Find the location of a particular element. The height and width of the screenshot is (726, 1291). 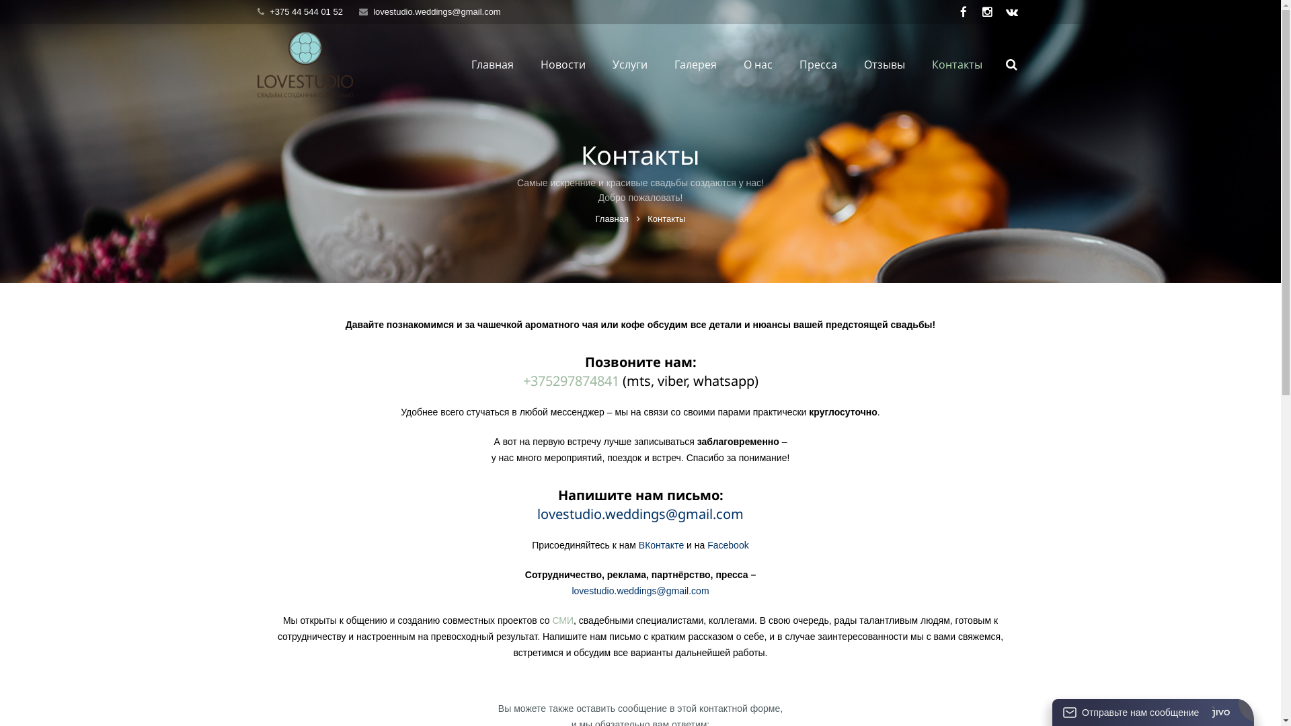

+375297874841 is located at coordinates (572, 380).